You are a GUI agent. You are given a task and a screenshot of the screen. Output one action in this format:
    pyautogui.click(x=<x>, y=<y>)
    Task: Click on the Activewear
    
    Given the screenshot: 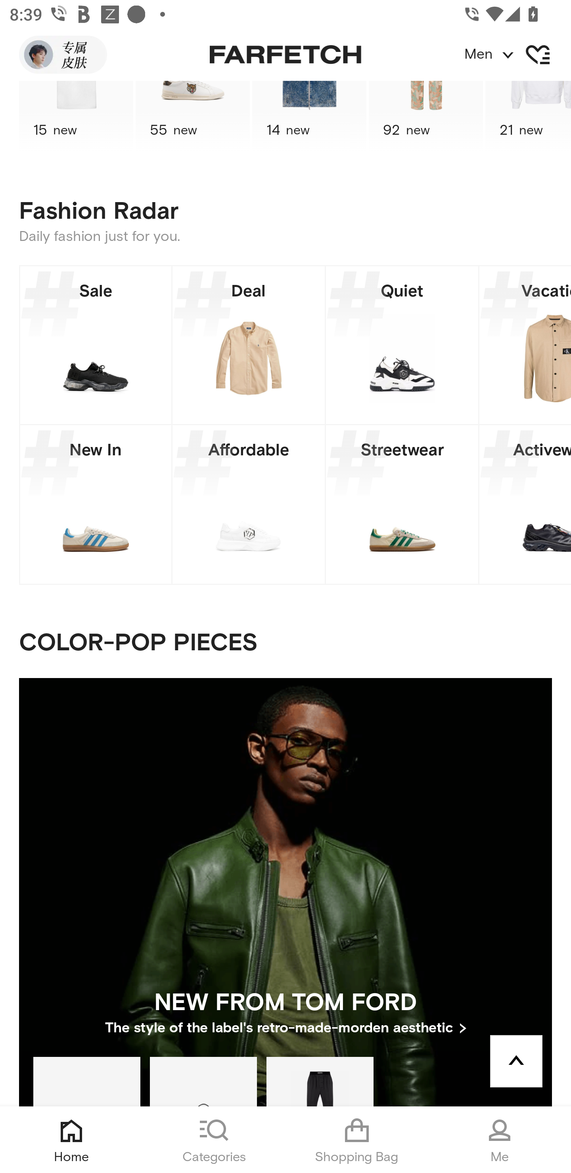 What is the action you would take?
    pyautogui.click(x=525, y=504)
    